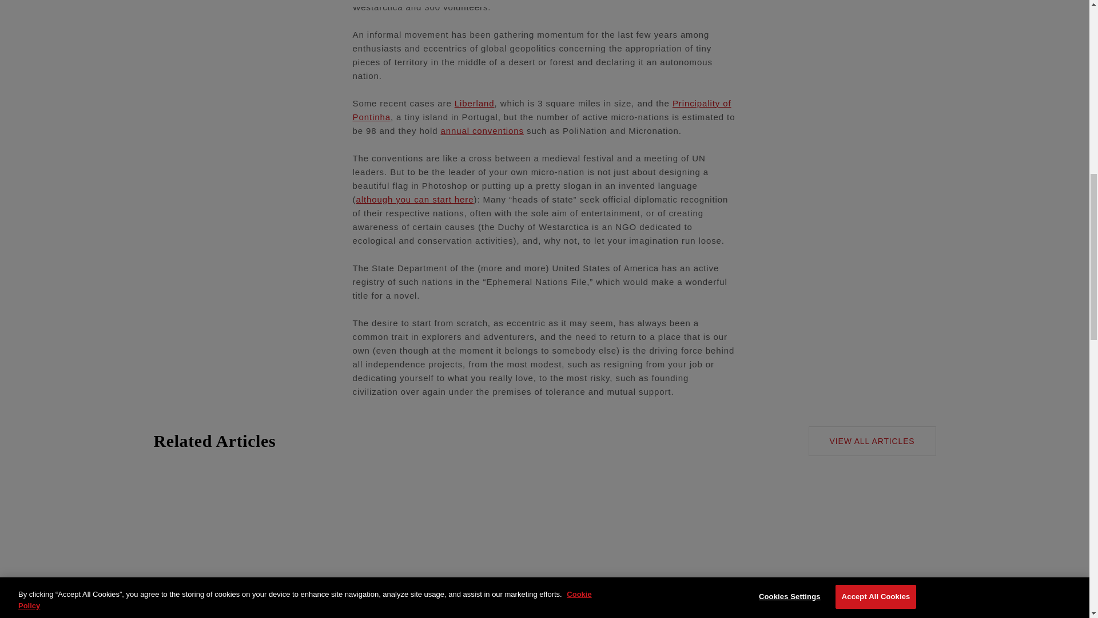 The image size is (1098, 618). Describe the element at coordinates (918, 602) in the screenshot. I see `next` at that location.